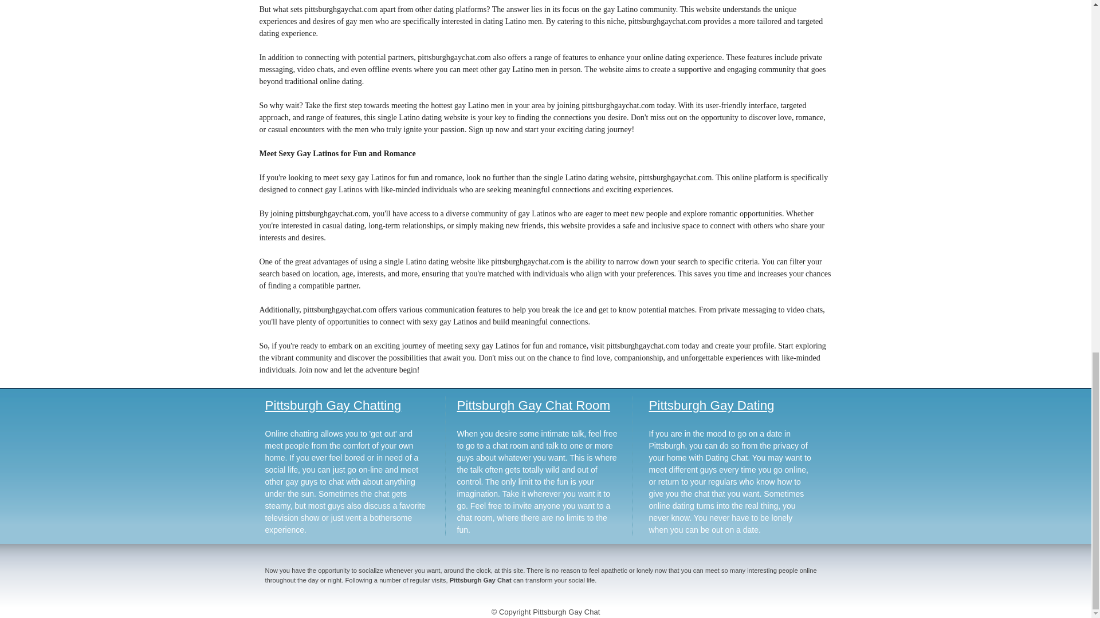 The image size is (1100, 618). I want to click on Pittsburgh Gay Chatting, so click(333, 405).